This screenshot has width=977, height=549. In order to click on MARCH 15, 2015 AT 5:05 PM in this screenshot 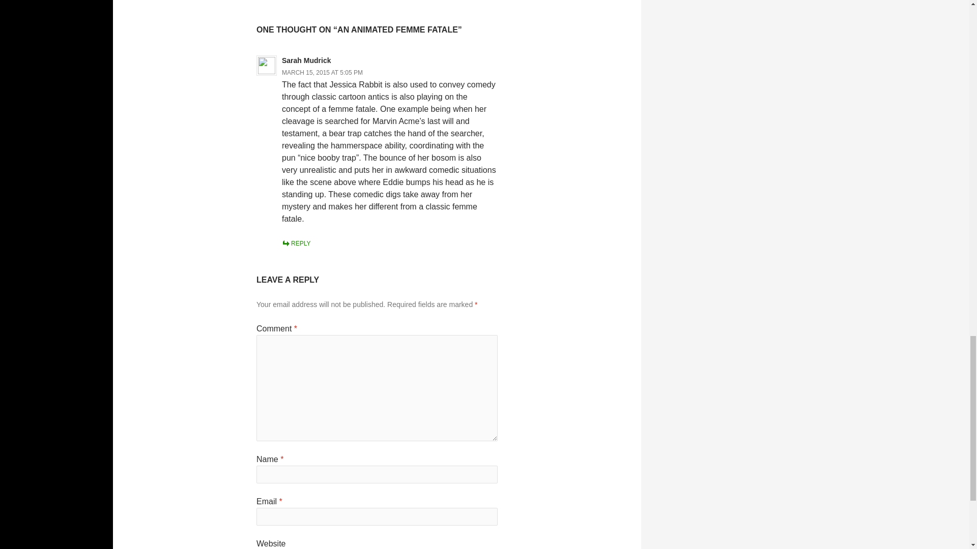, I will do `click(322, 73)`.